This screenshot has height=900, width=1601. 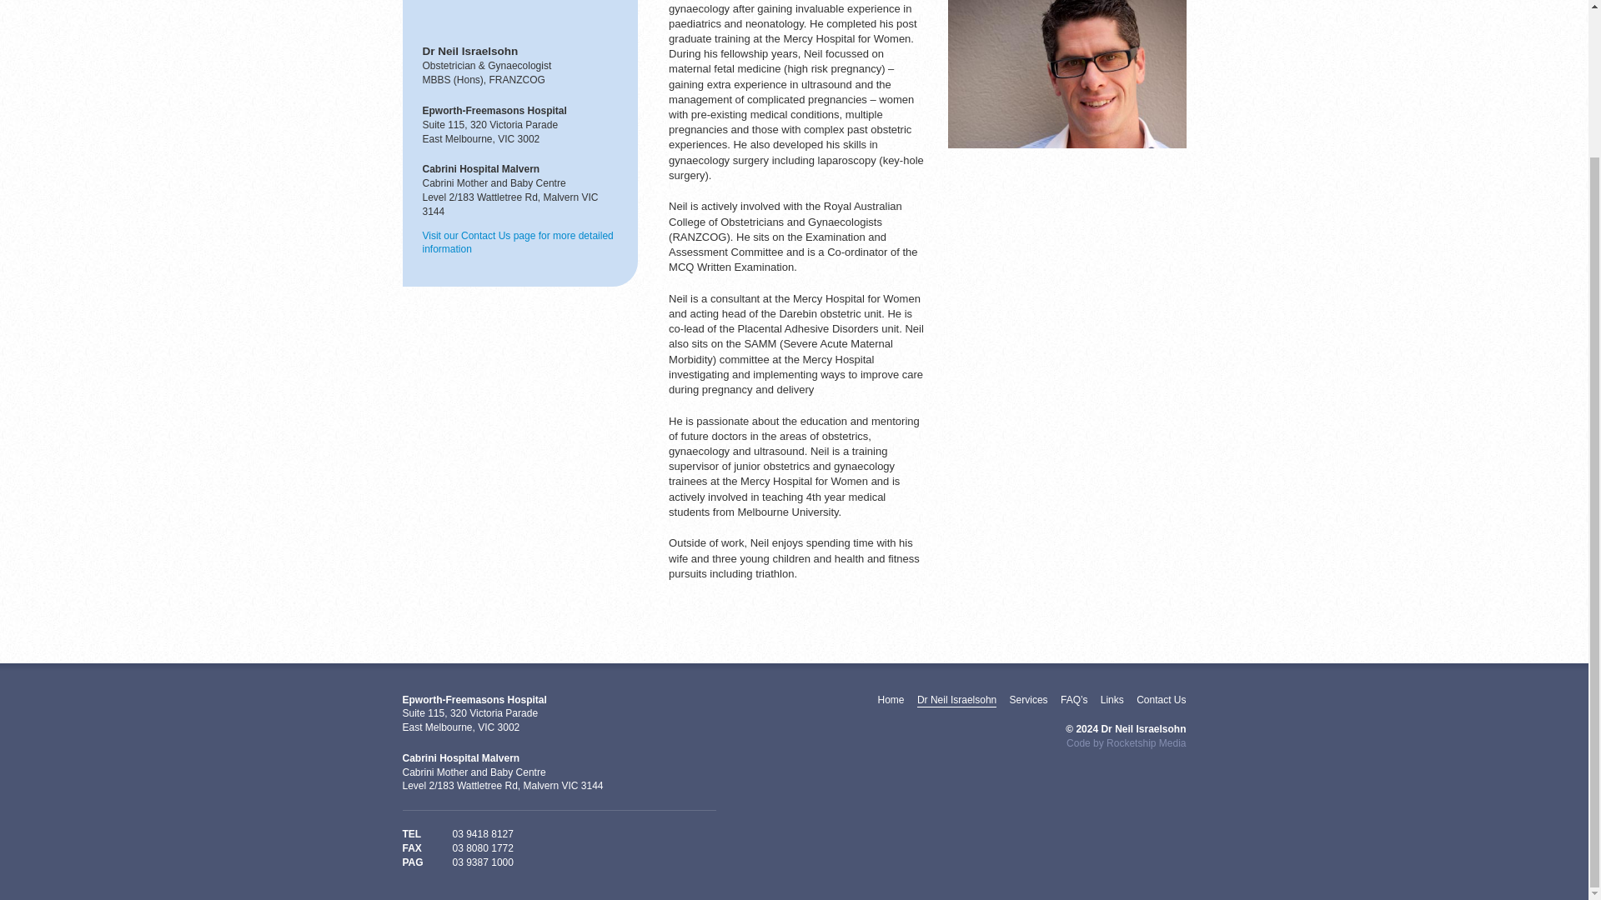 I want to click on Services, so click(x=1029, y=699).